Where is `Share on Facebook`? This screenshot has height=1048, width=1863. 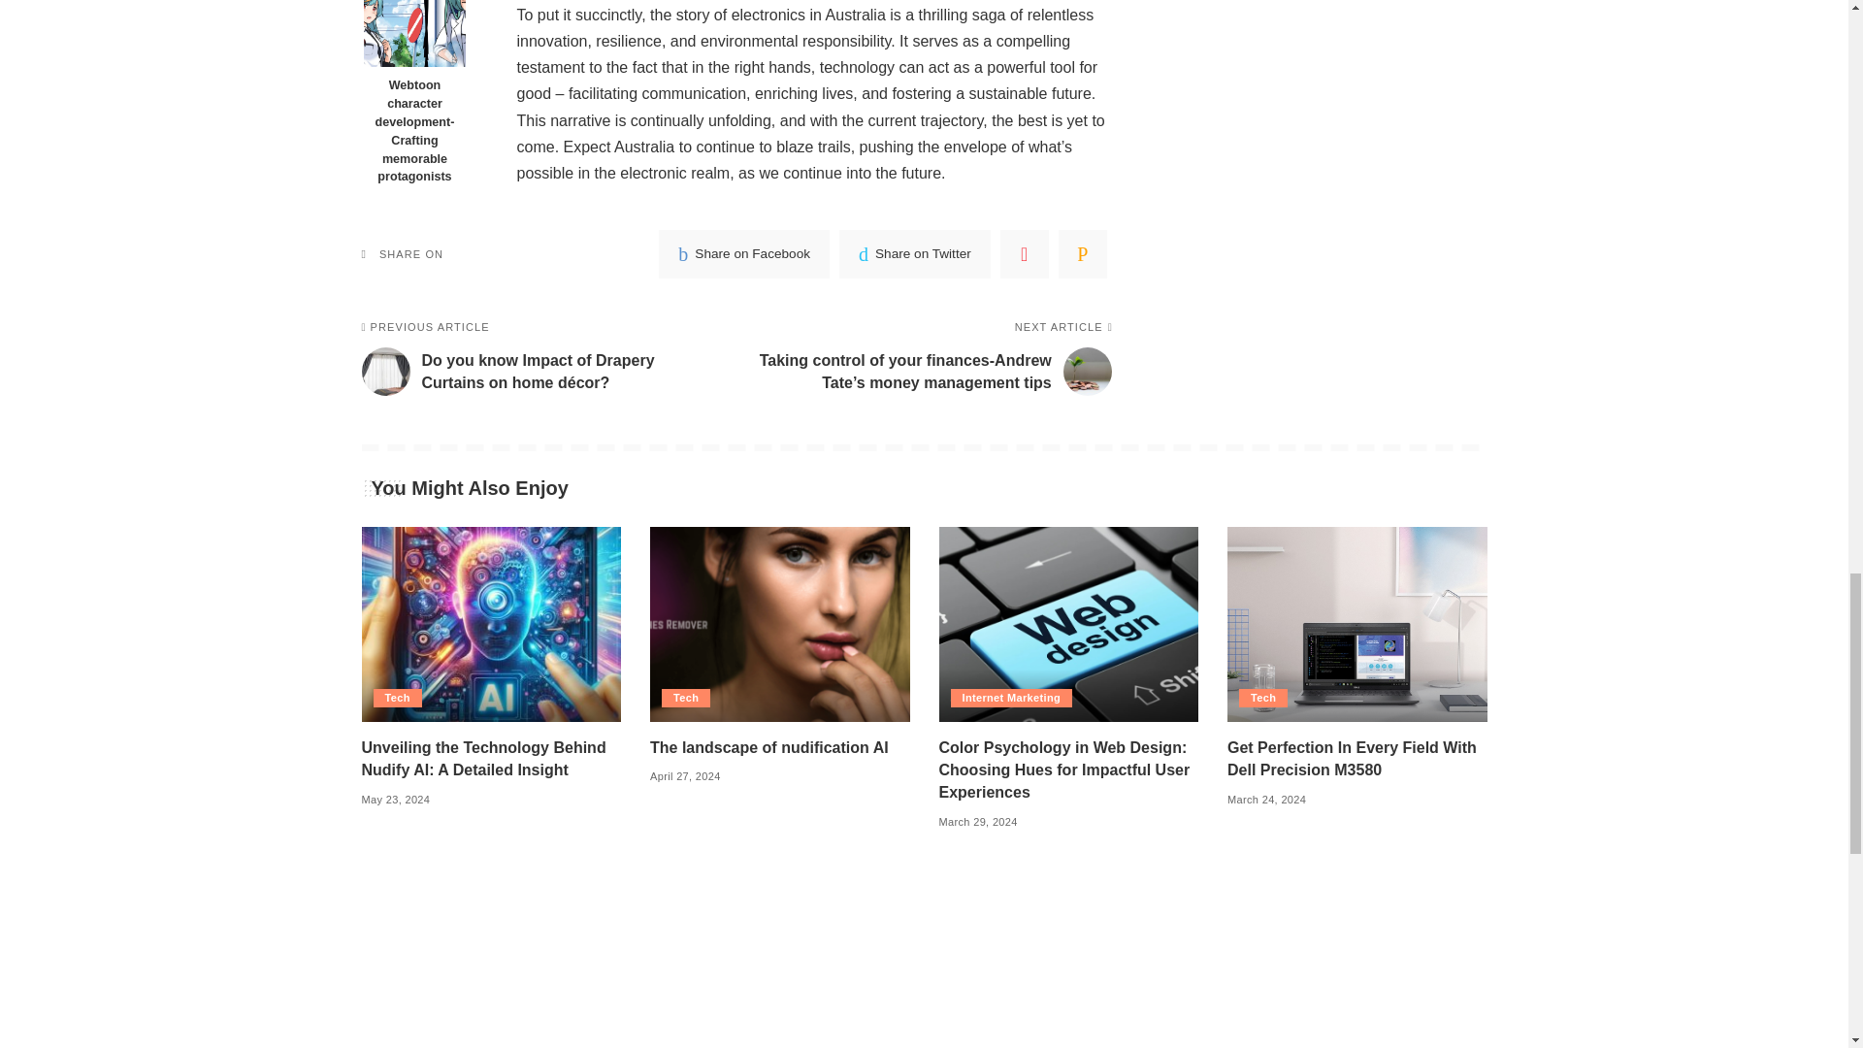 Share on Facebook is located at coordinates (743, 254).